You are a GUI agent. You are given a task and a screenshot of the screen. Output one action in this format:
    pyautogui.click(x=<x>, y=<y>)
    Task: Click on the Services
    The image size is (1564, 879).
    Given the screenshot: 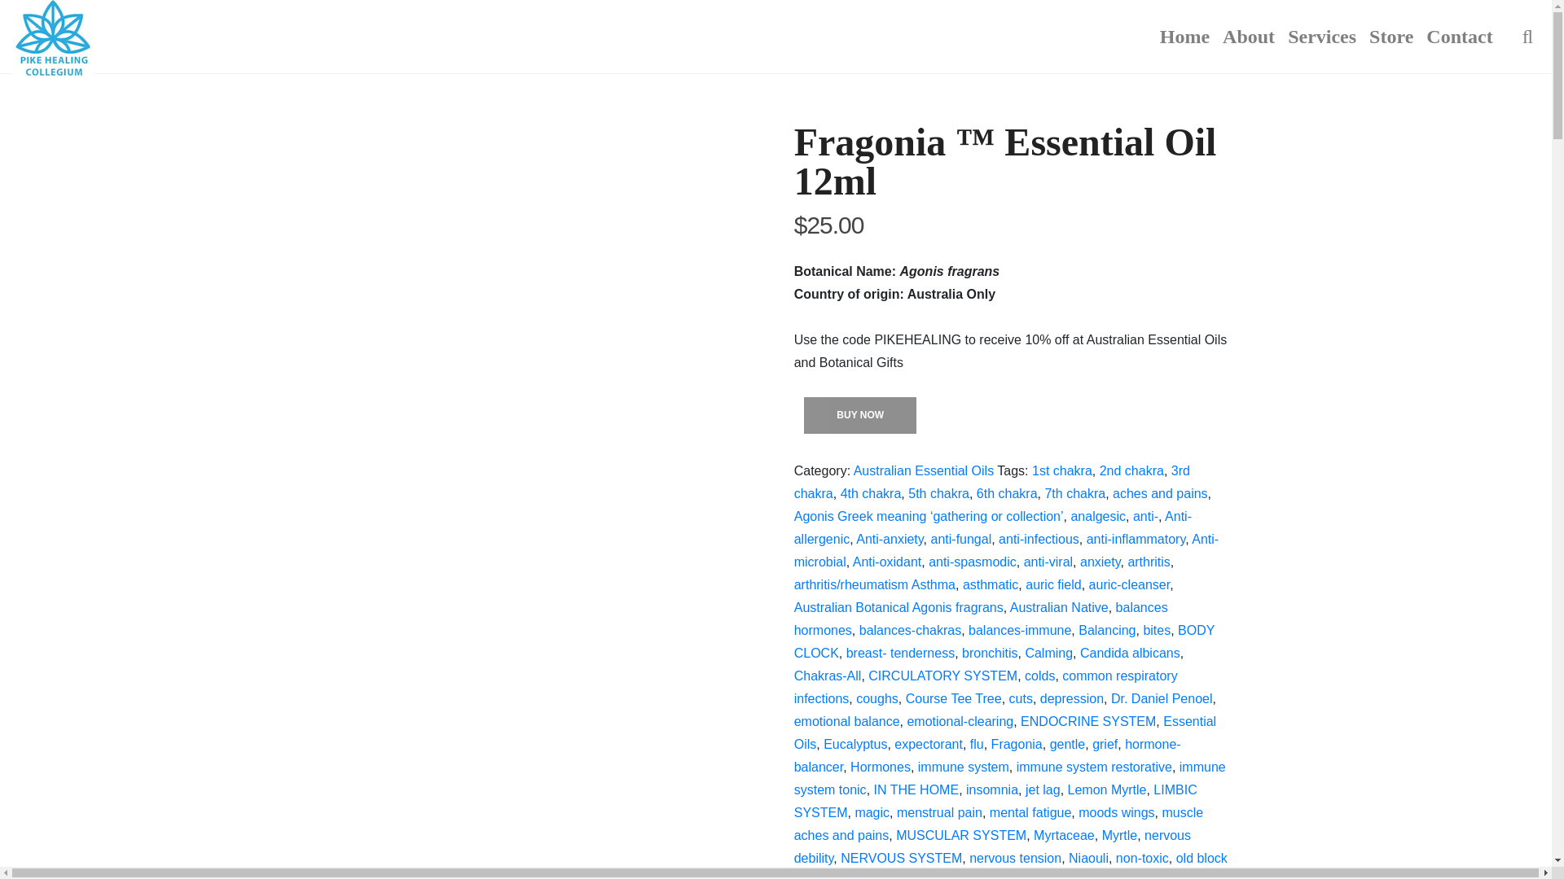 What is the action you would take?
    pyautogui.click(x=1321, y=36)
    